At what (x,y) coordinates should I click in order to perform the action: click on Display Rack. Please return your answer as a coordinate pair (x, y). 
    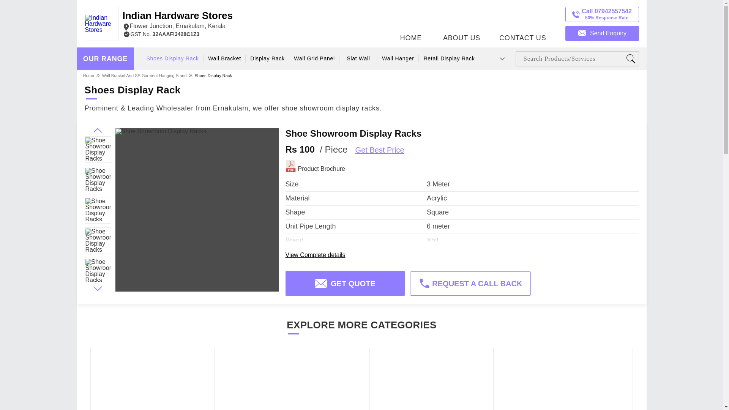
    Looking at the image, I should click on (105, 59).